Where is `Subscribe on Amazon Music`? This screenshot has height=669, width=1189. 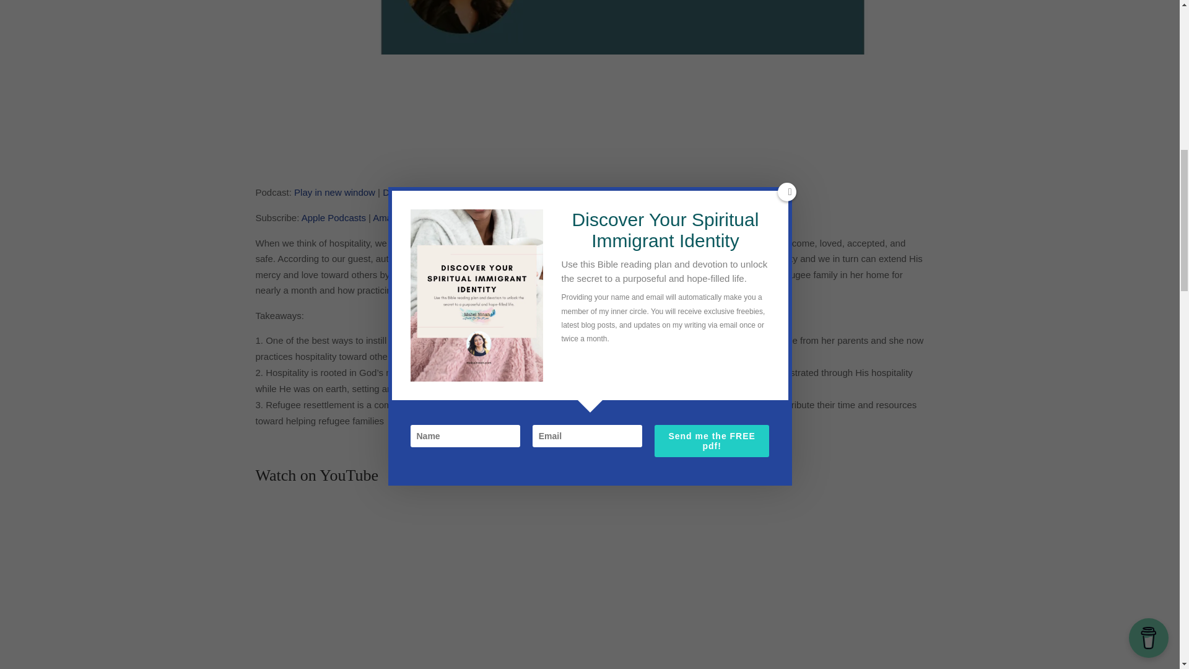 Subscribe on Amazon Music is located at coordinates (403, 217).